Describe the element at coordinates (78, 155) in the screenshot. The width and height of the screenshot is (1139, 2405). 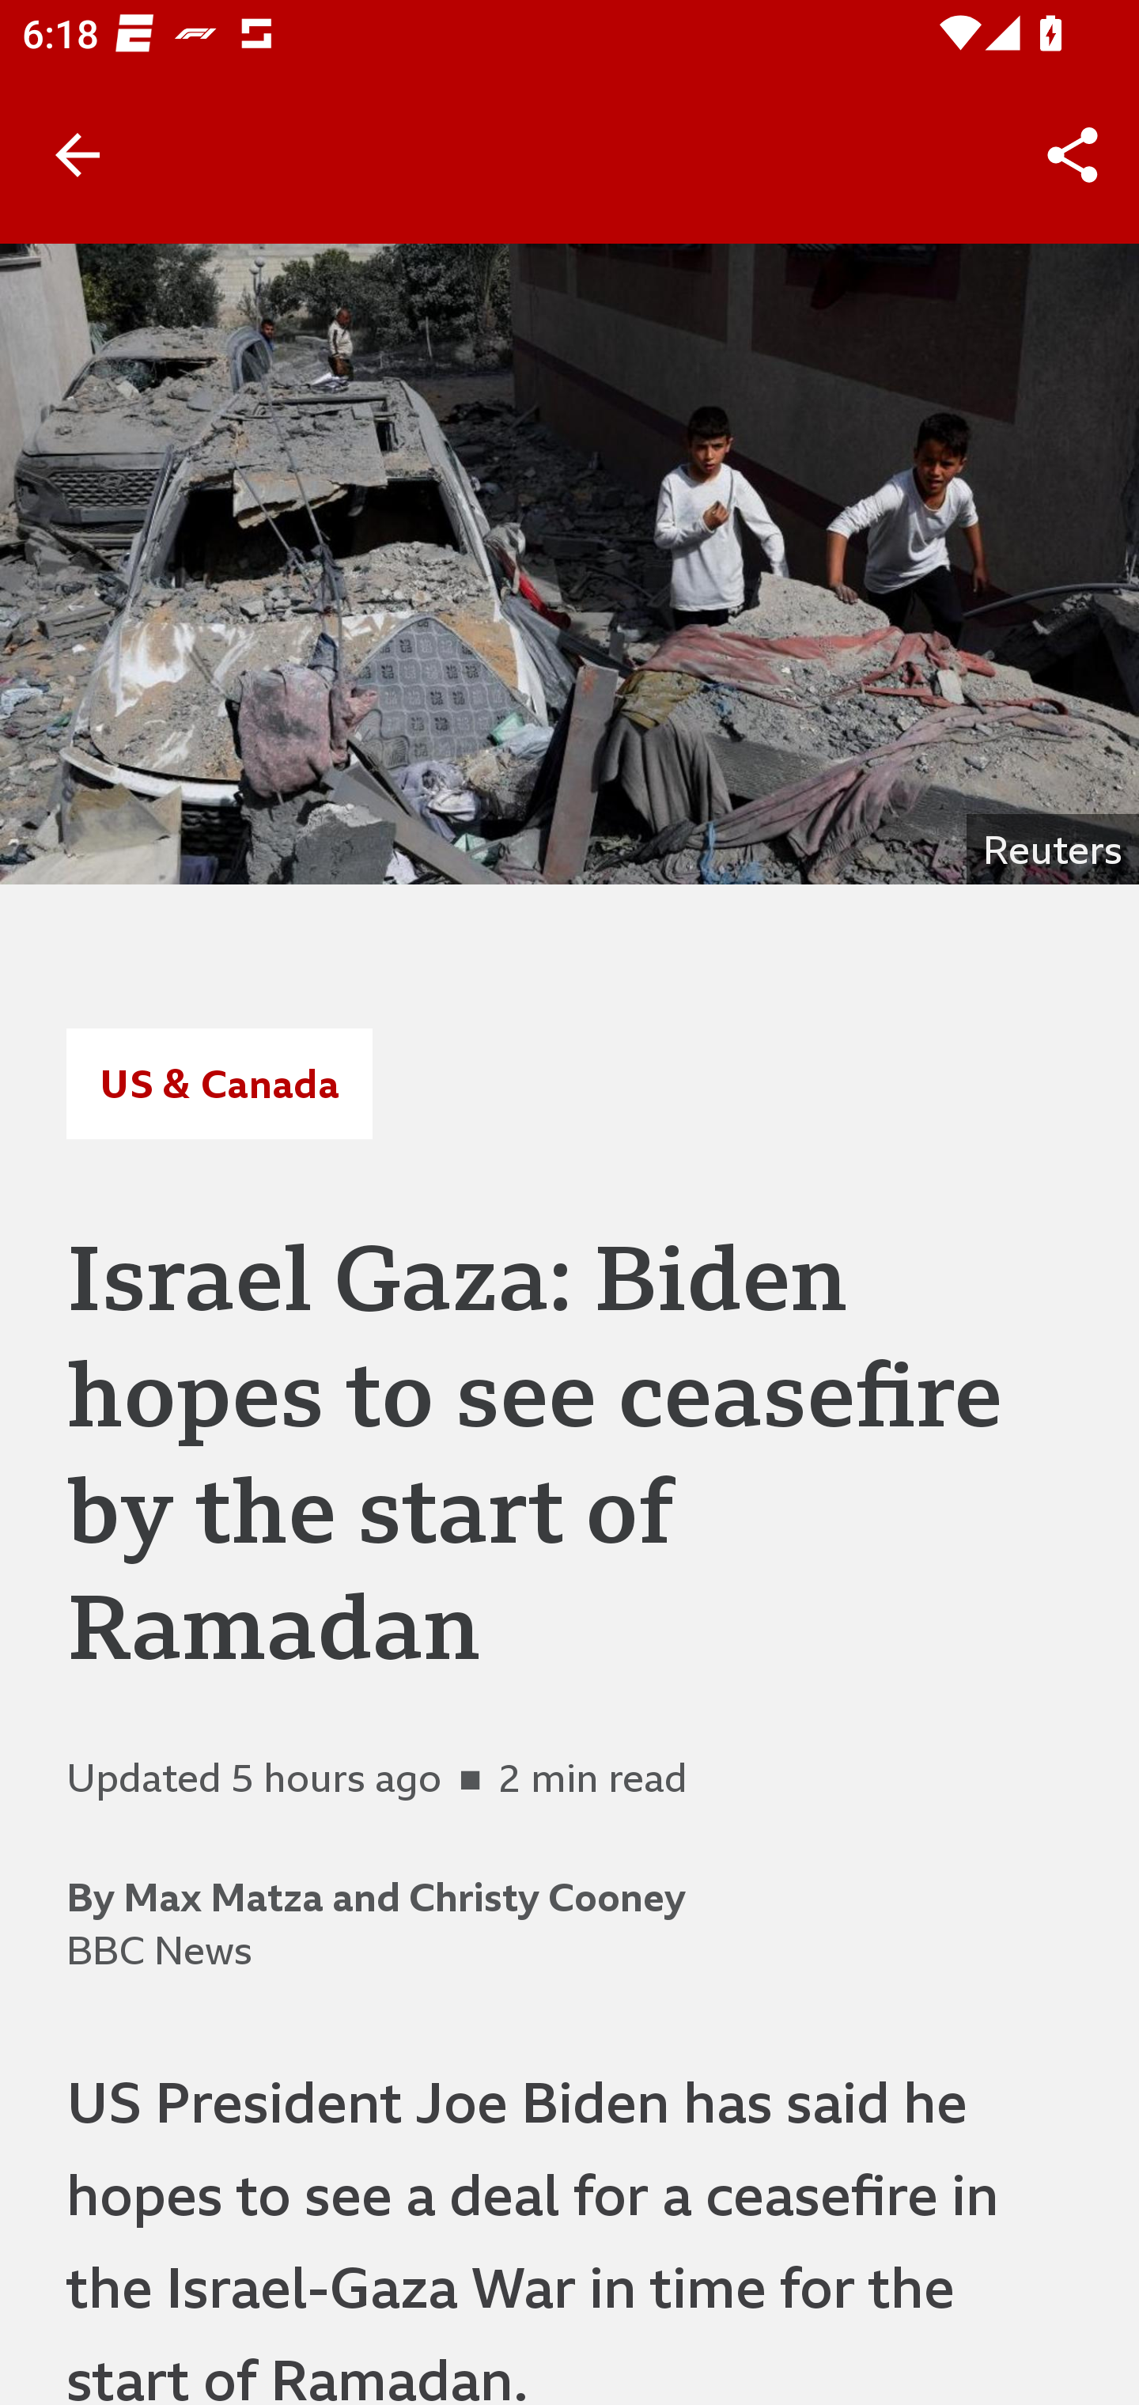
I see `Back` at that location.